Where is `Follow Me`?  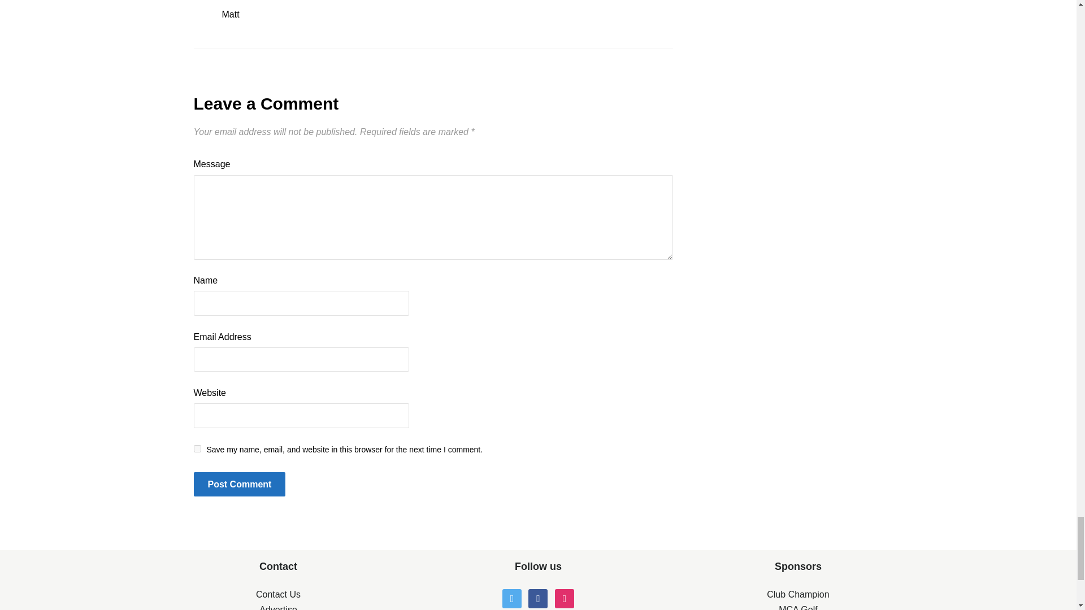 Follow Me is located at coordinates (512, 598).